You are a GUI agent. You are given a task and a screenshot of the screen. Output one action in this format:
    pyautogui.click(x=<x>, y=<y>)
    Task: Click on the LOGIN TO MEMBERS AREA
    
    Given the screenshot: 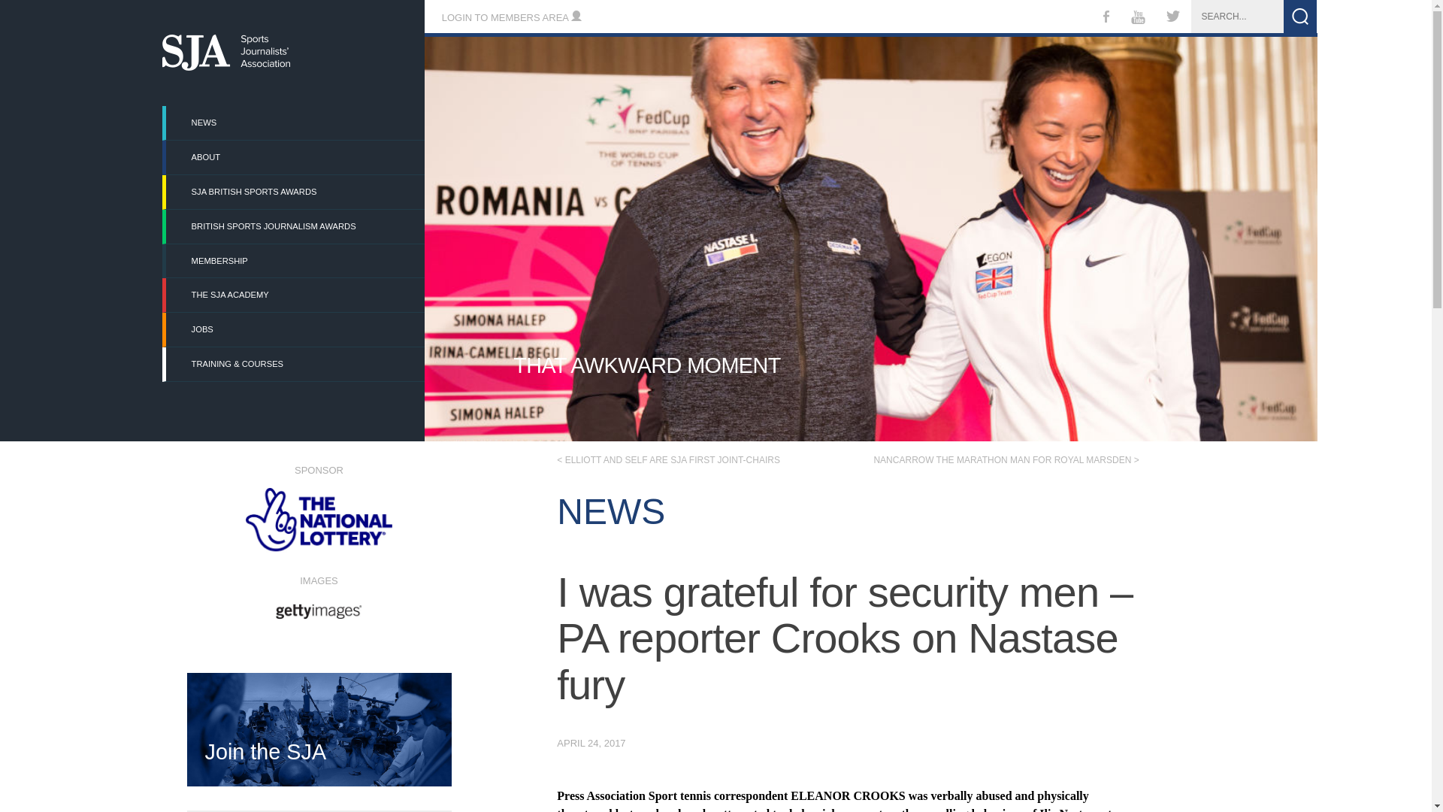 What is the action you would take?
    pyautogui.click(x=511, y=18)
    